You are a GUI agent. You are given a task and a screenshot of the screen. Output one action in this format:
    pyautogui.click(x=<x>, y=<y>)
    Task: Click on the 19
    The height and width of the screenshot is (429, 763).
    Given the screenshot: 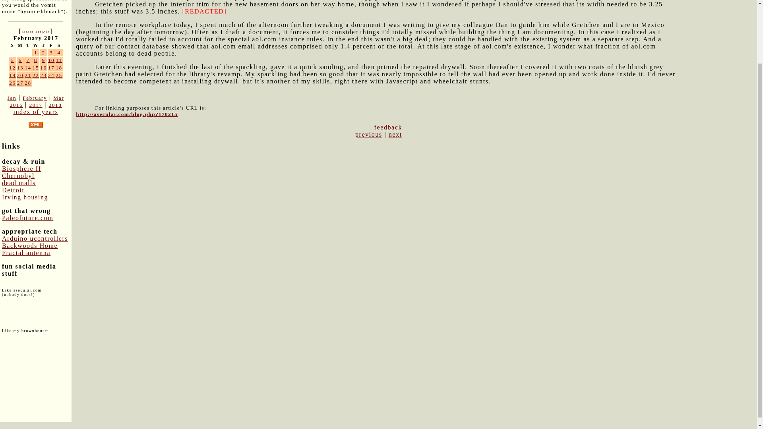 What is the action you would take?
    pyautogui.click(x=13, y=75)
    